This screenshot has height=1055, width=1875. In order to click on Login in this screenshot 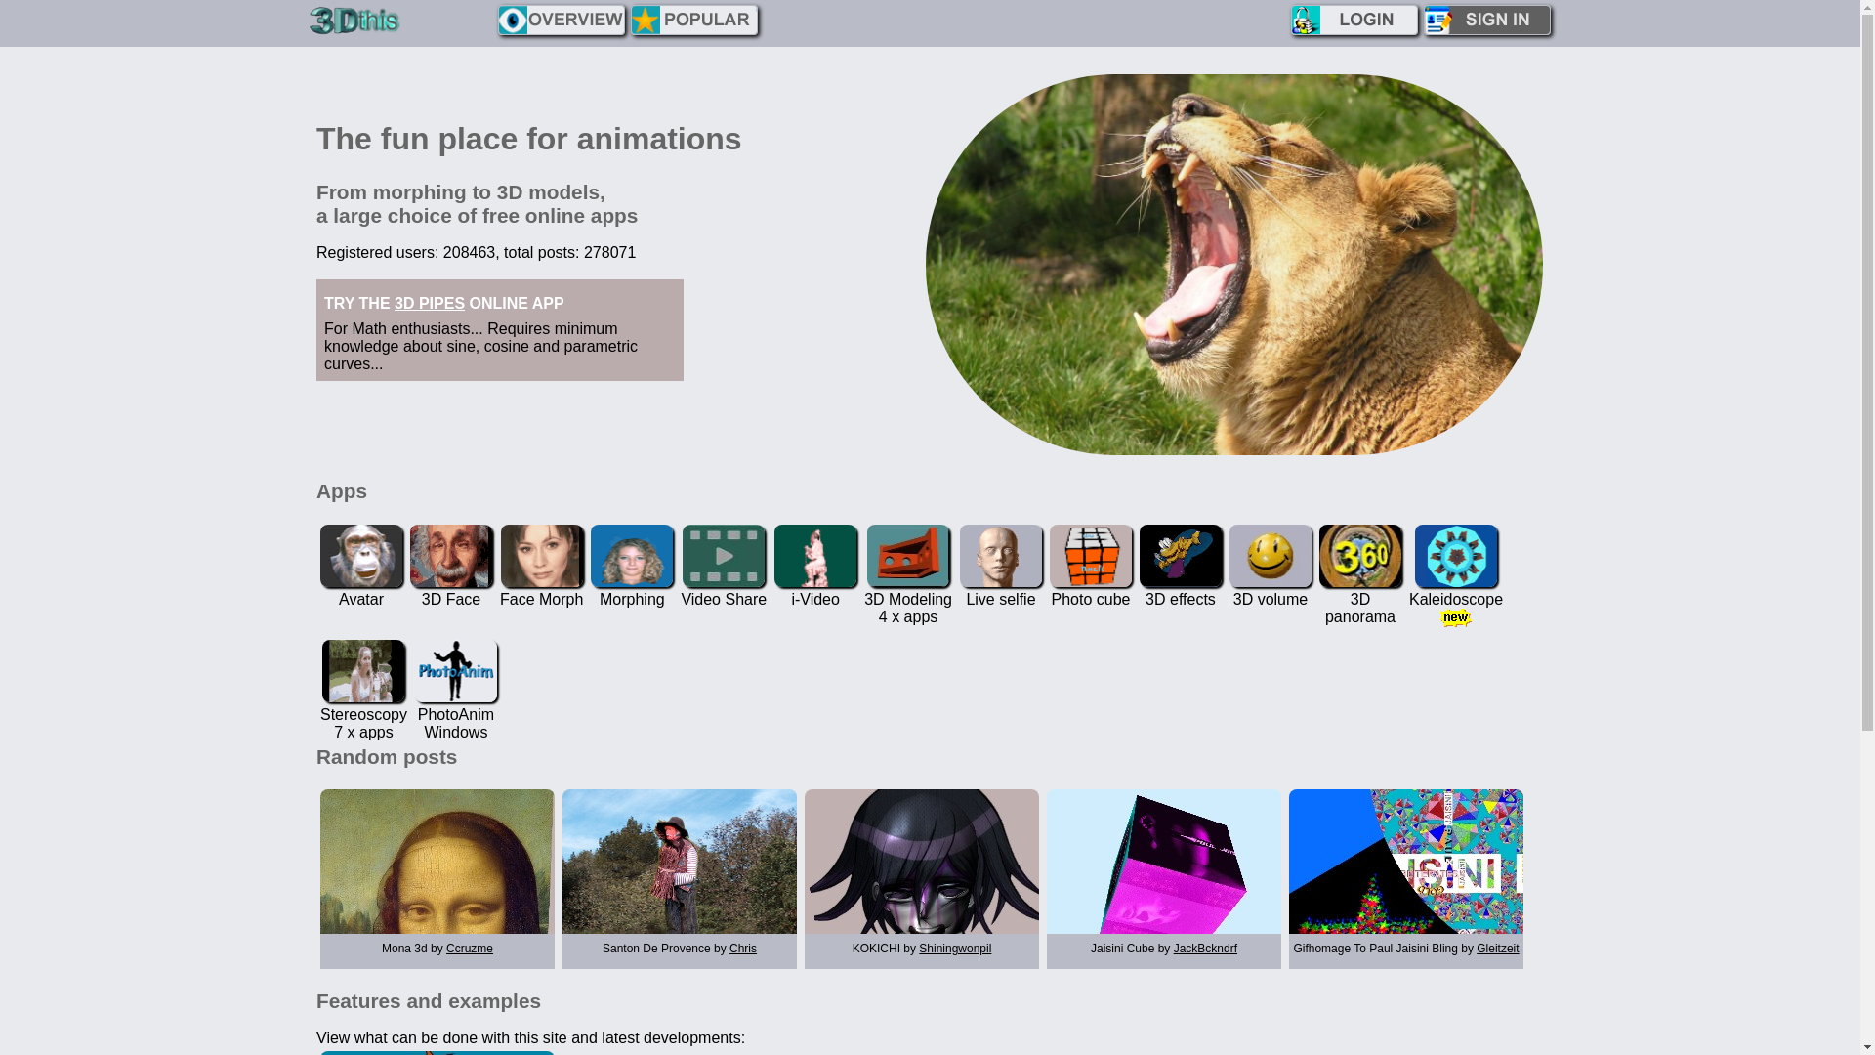, I will do `click(1354, 20)`.